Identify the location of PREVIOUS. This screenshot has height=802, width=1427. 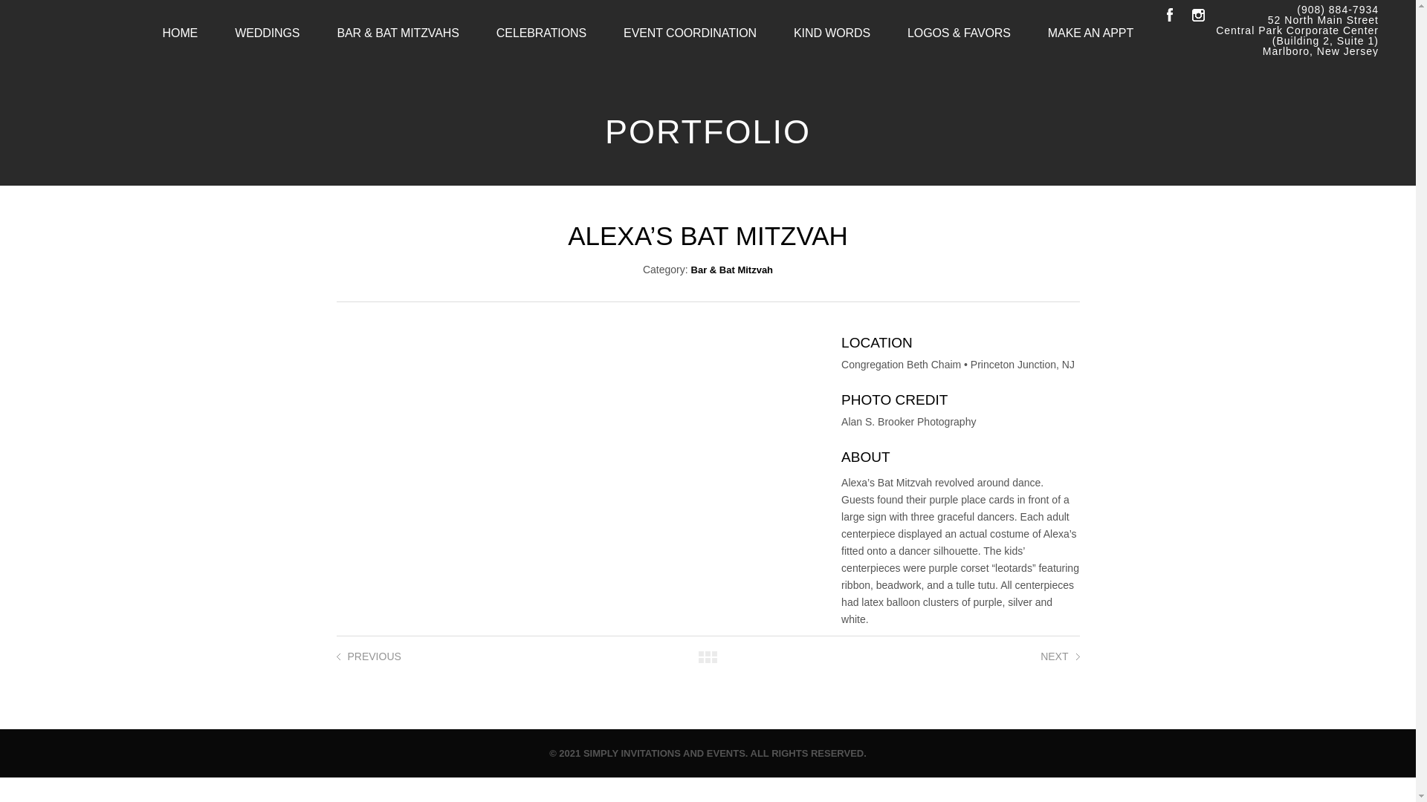
(375, 656).